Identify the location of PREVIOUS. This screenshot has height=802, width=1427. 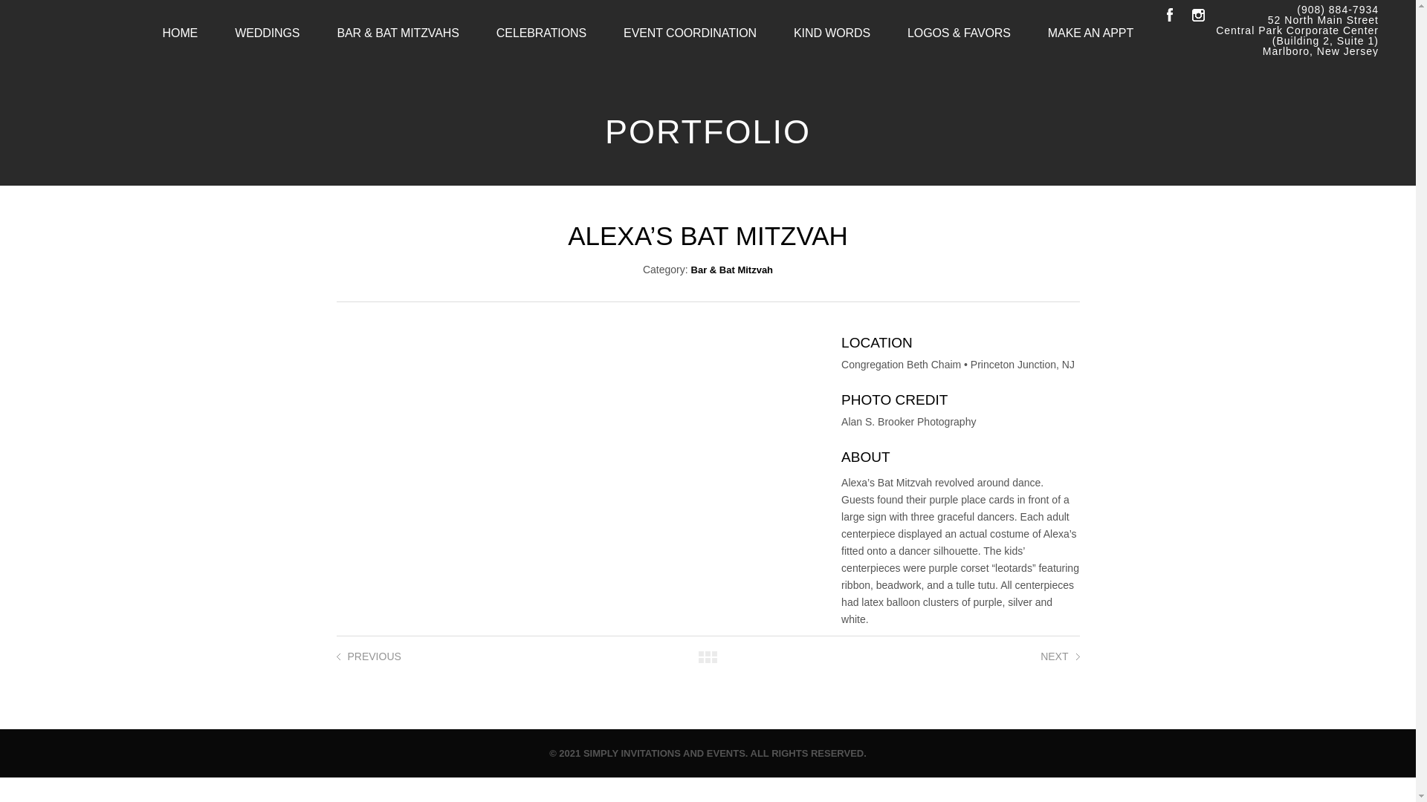
(375, 656).